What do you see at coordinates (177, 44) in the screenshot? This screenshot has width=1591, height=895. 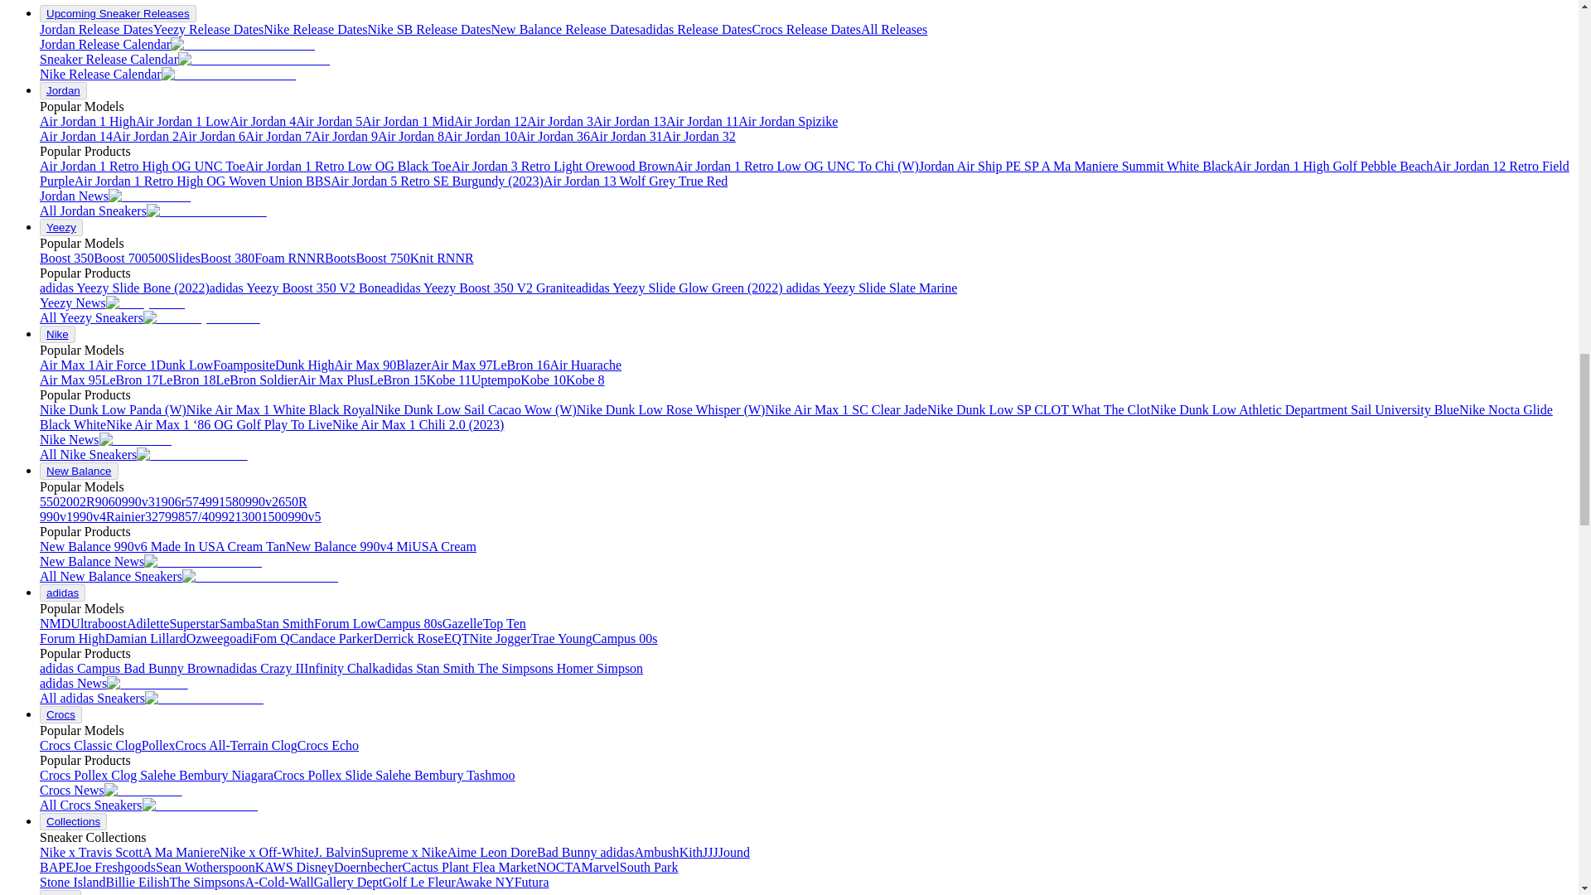 I see `Jordan Release Calendar` at bounding box center [177, 44].